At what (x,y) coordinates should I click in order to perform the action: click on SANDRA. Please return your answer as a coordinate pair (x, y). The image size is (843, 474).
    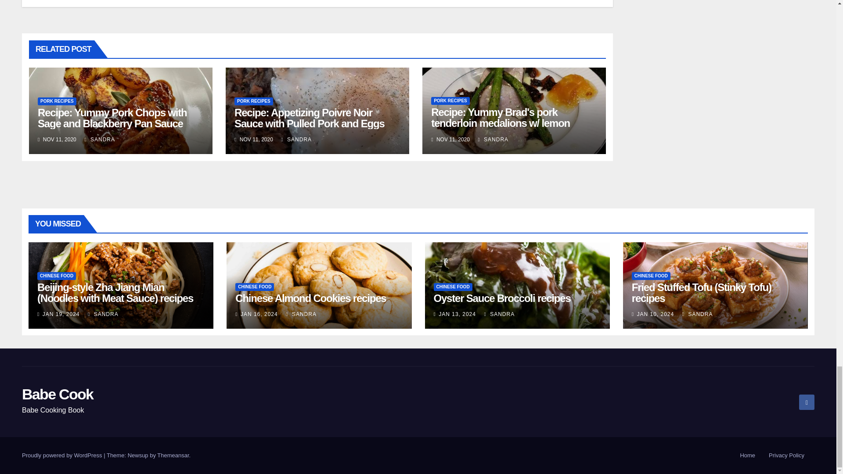
    Looking at the image, I should click on (296, 140).